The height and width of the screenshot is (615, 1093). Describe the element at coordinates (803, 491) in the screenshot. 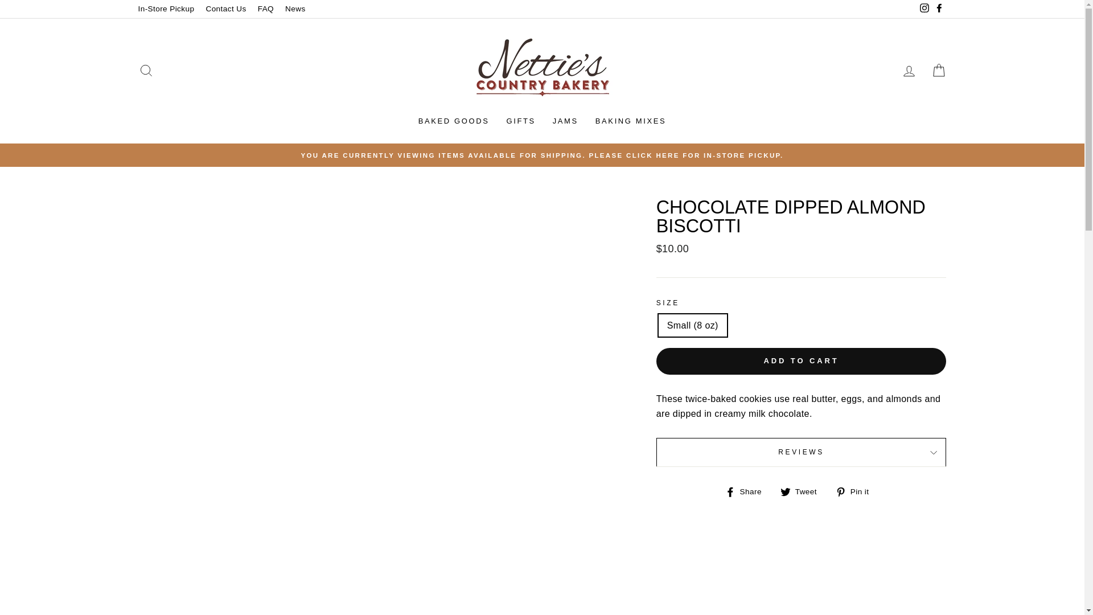

I see `Tweet on Twitter` at that location.